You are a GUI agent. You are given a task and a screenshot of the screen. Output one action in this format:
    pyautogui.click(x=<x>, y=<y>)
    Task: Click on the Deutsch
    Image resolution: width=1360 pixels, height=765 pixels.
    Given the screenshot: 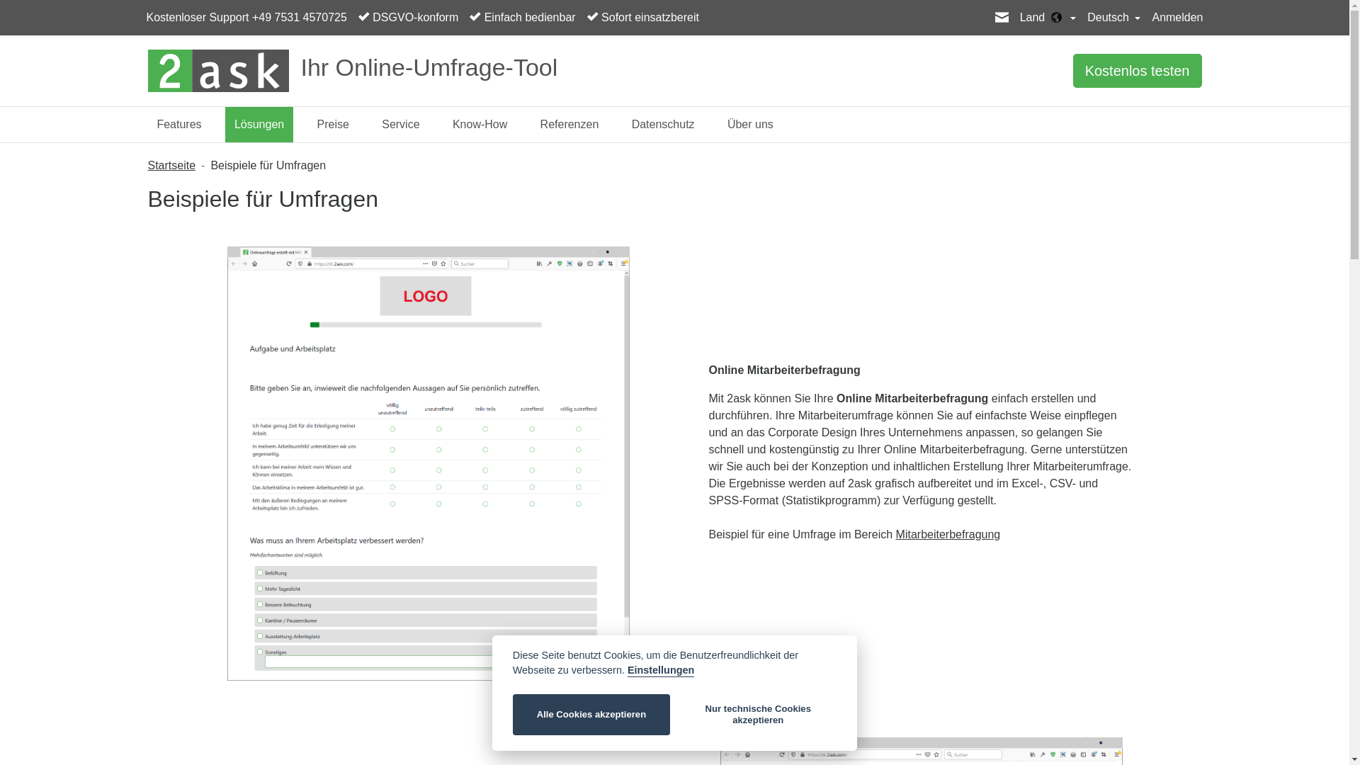 What is the action you would take?
    pyautogui.click(x=1113, y=18)
    